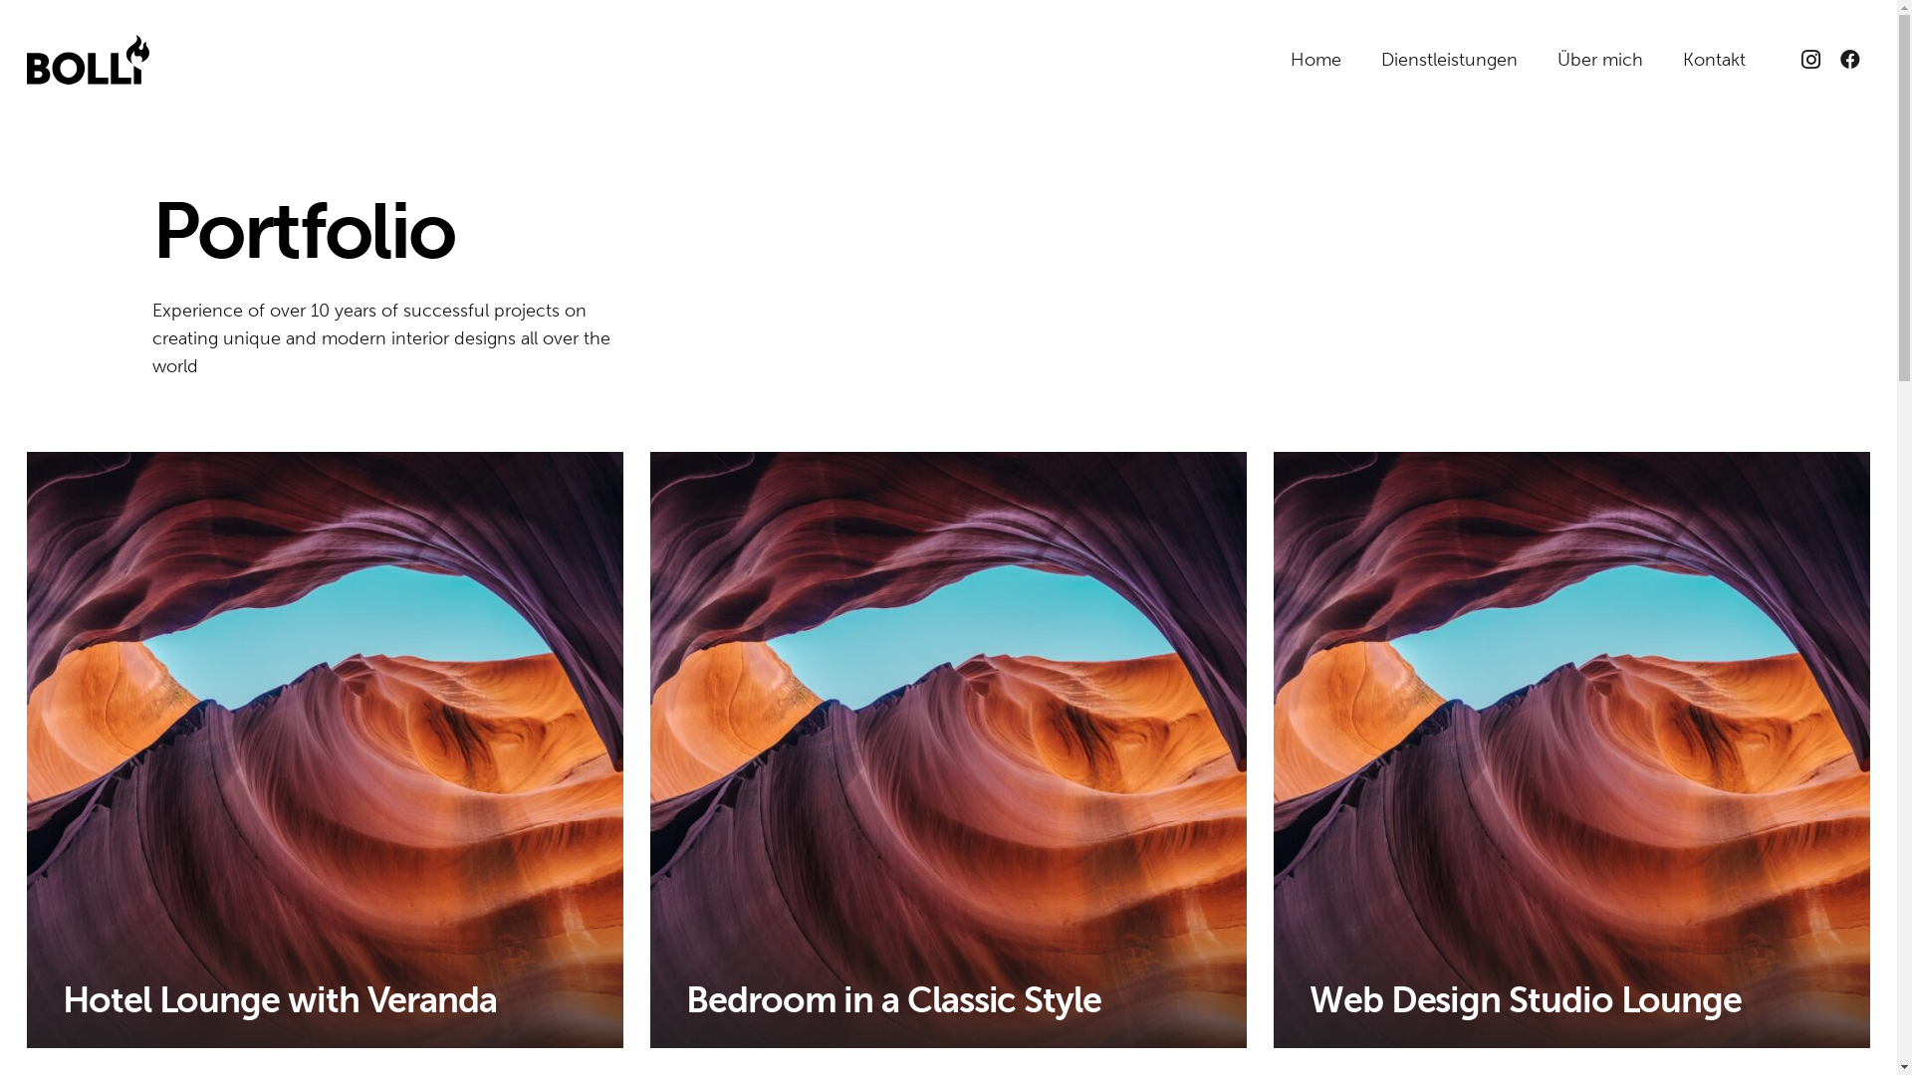  What do you see at coordinates (590, 864) in the screenshot?
I see `Home` at bounding box center [590, 864].